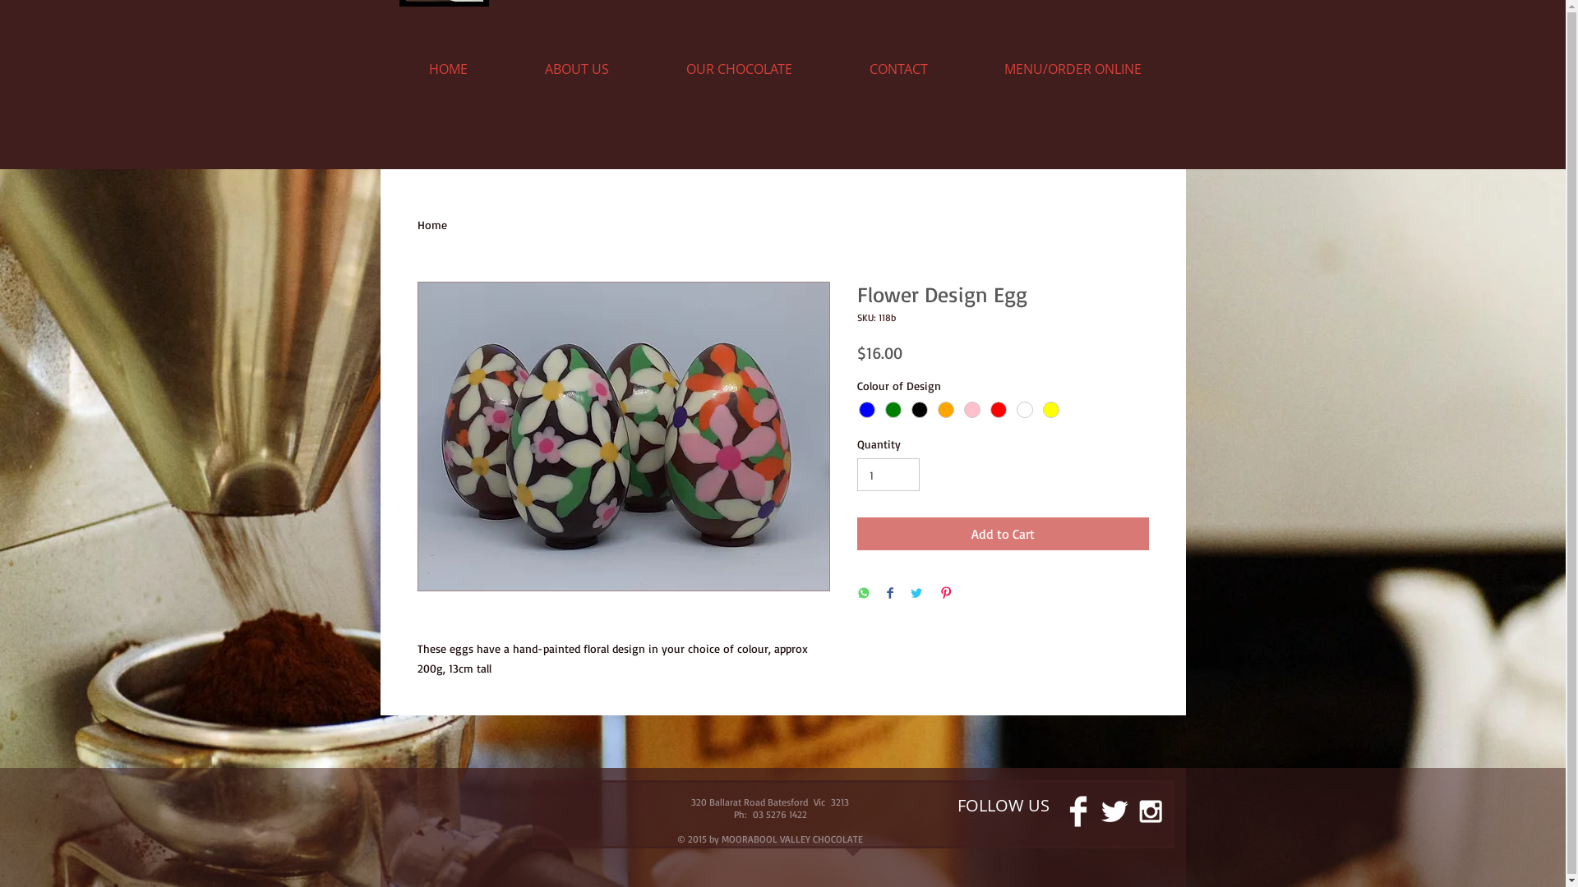 The height and width of the screenshot is (887, 1578). I want to click on OUR CHOCOLATE, so click(738, 69).